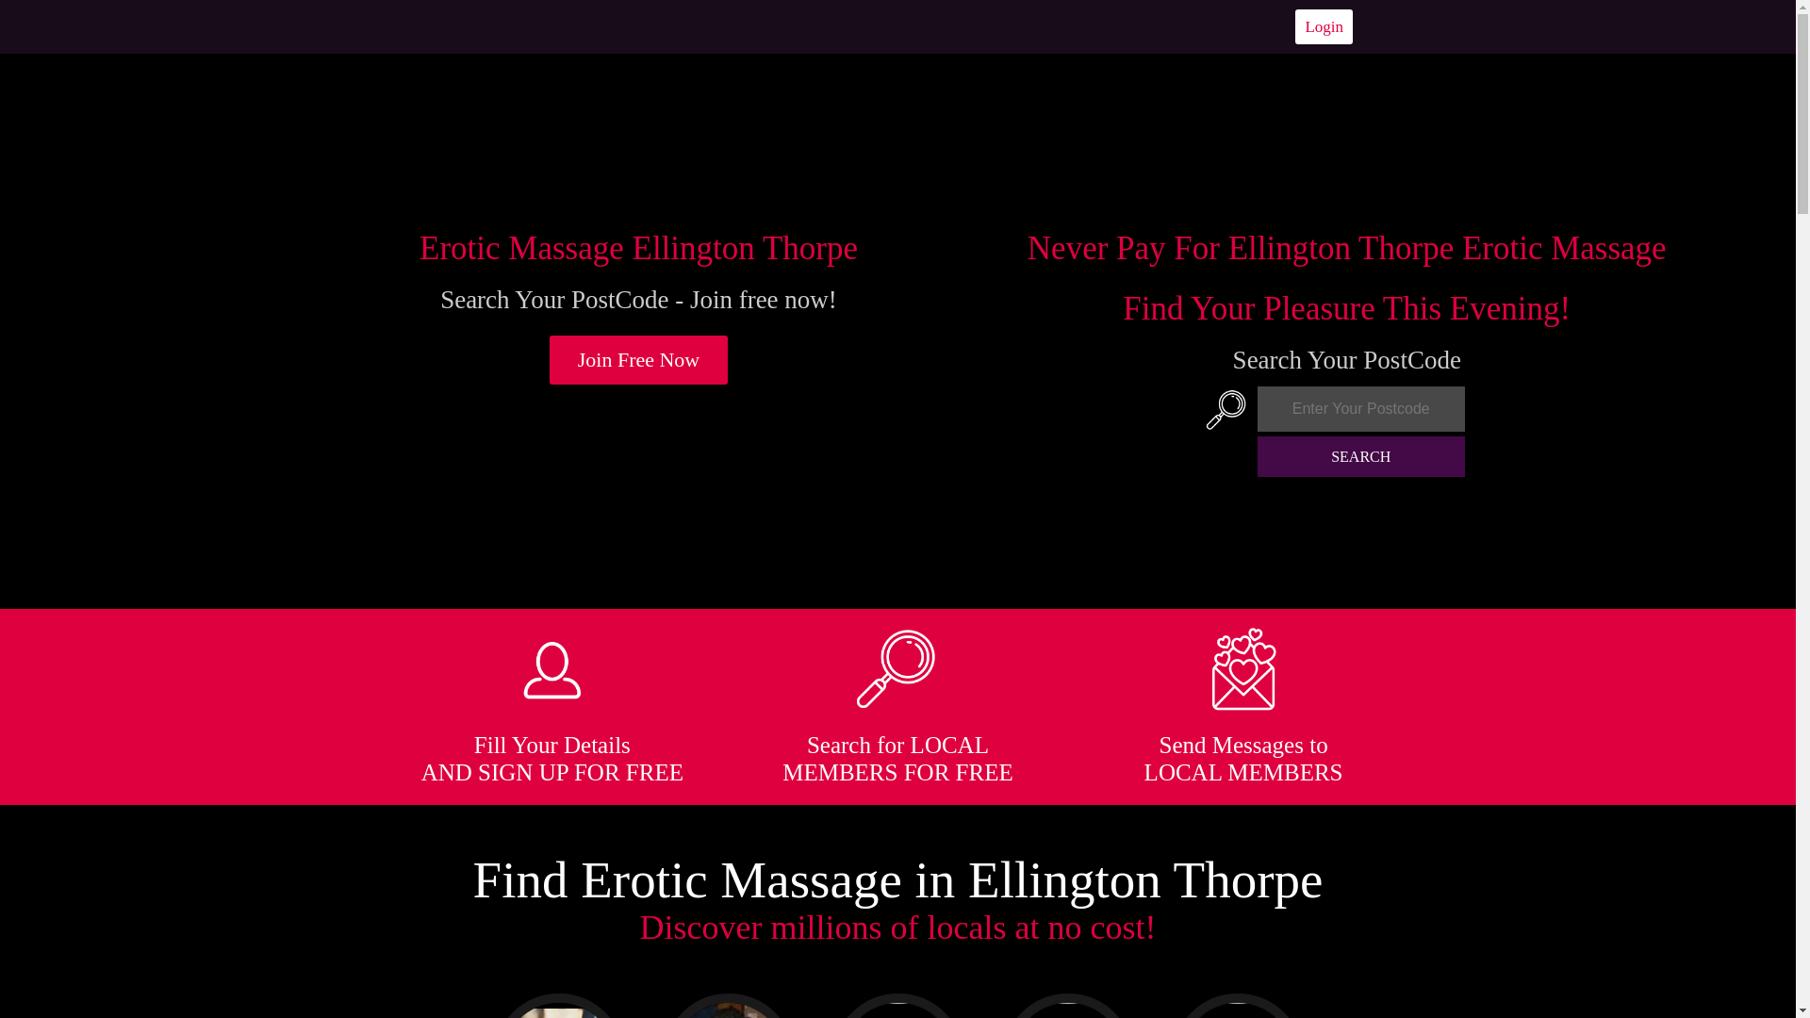  I want to click on Join Free Now, so click(639, 360).